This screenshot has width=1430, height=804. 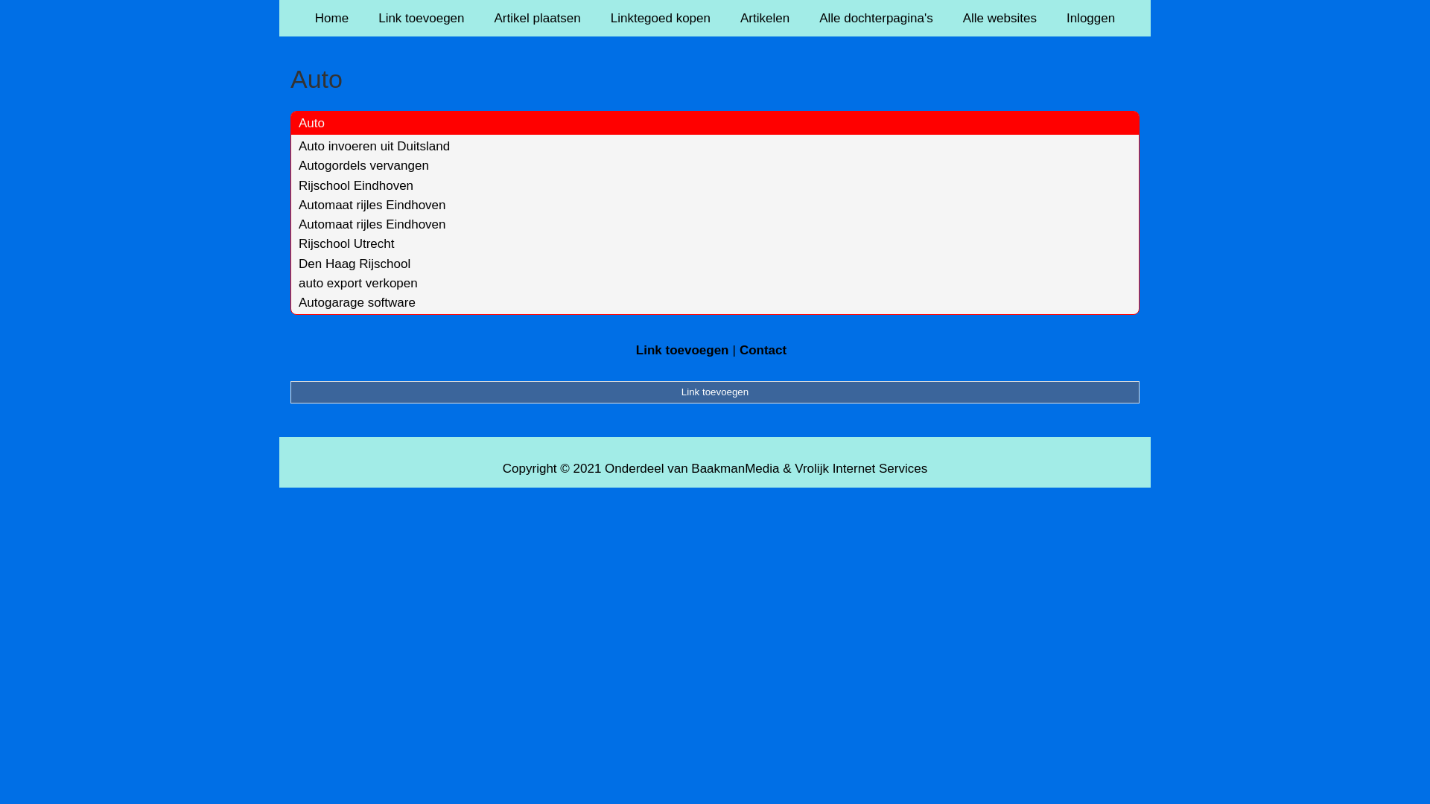 I want to click on Linktegoed kopen, so click(x=661, y=18).